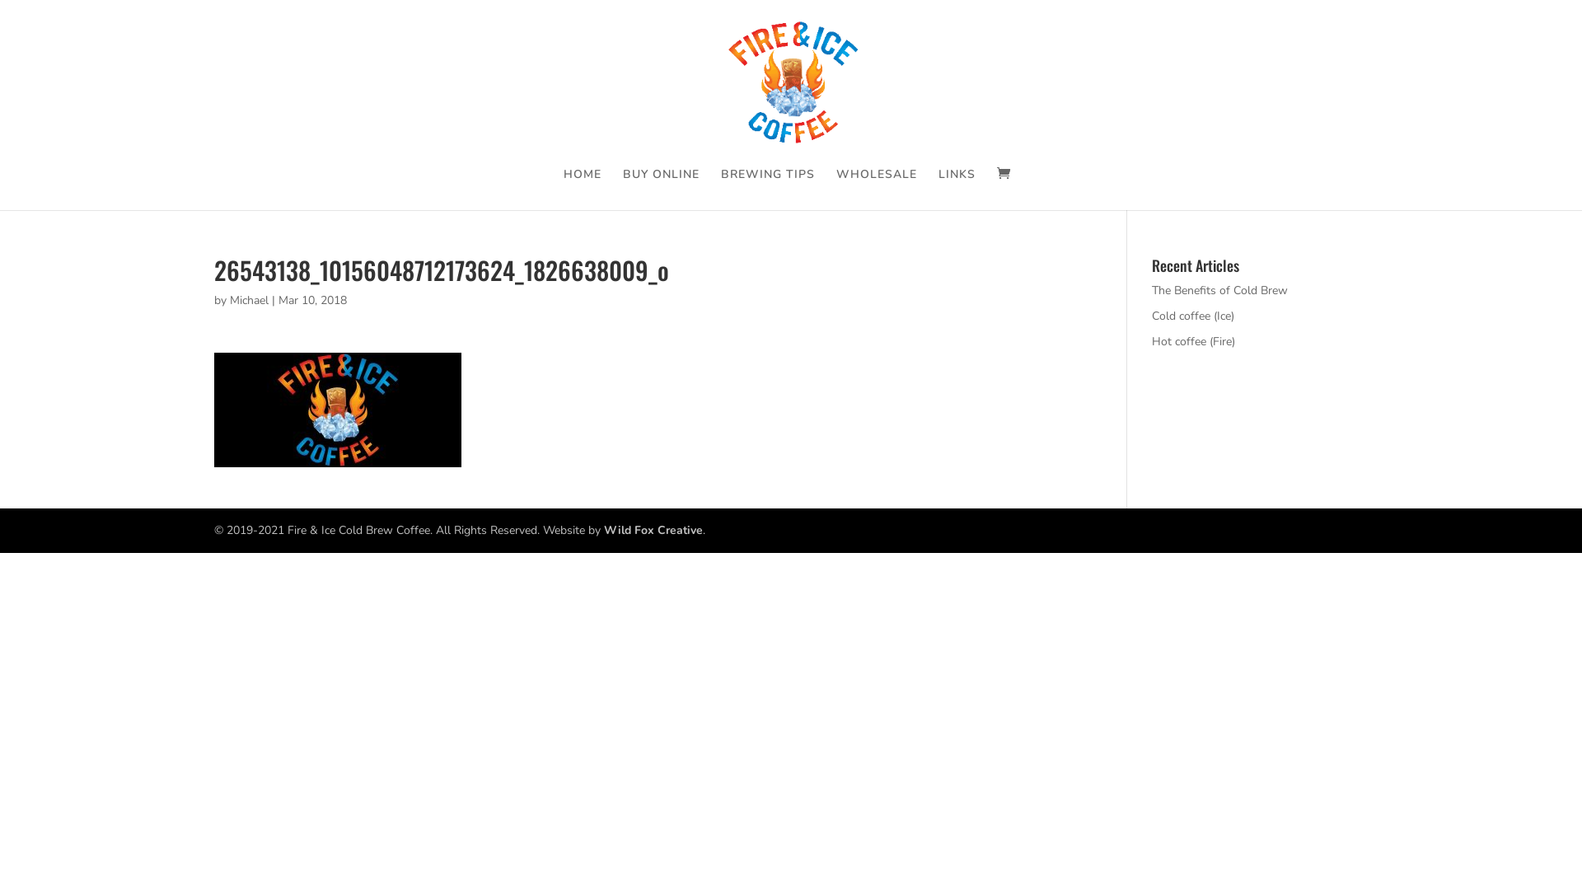  Describe the element at coordinates (653, 531) in the screenshot. I see `Wild Fox Creative` at that location.